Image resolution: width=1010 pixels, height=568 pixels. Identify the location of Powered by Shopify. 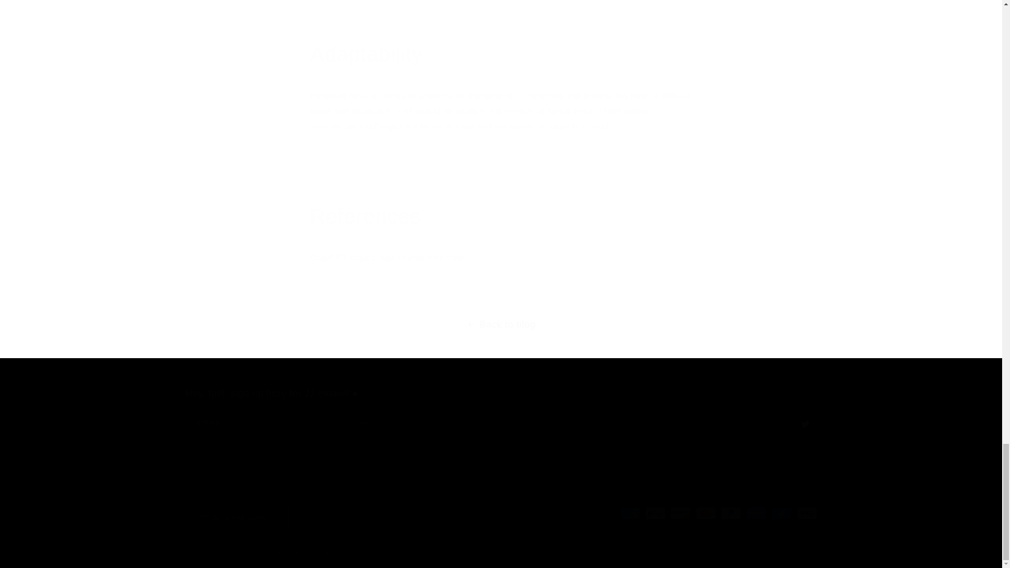
(284, 553).